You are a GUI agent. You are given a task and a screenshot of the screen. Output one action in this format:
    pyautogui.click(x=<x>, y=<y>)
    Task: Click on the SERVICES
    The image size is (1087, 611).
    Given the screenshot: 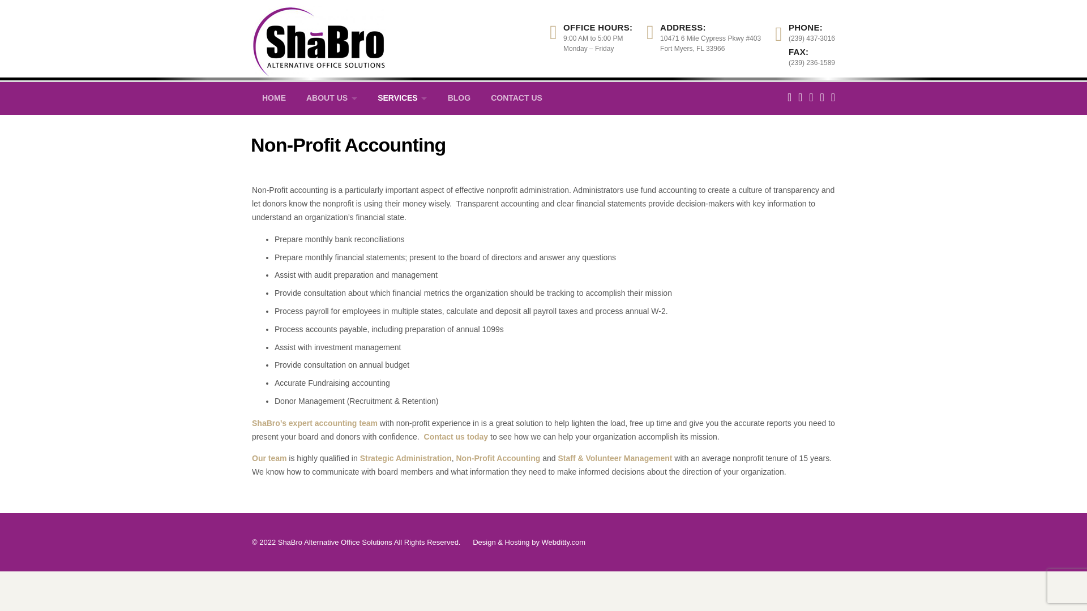 What is the action you would take?
    pyautogui.click(x=402, y=98)
    